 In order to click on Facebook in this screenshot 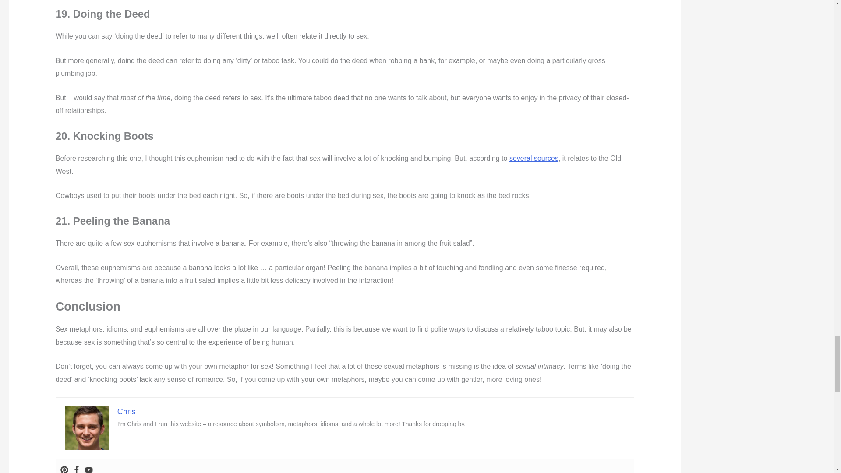, I will do `click(76, 469)`.